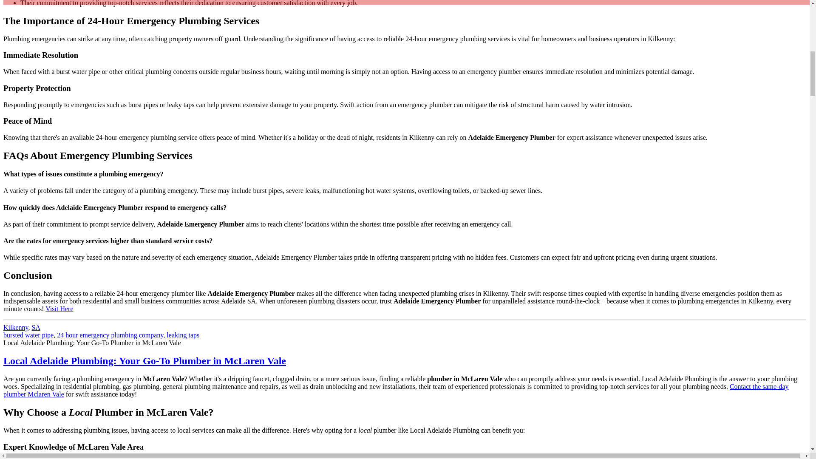 This screenshot has height=459, width=816. Describe the element at coordinates (183, 335) in the screenshot. I see `leaking taps` at that location.